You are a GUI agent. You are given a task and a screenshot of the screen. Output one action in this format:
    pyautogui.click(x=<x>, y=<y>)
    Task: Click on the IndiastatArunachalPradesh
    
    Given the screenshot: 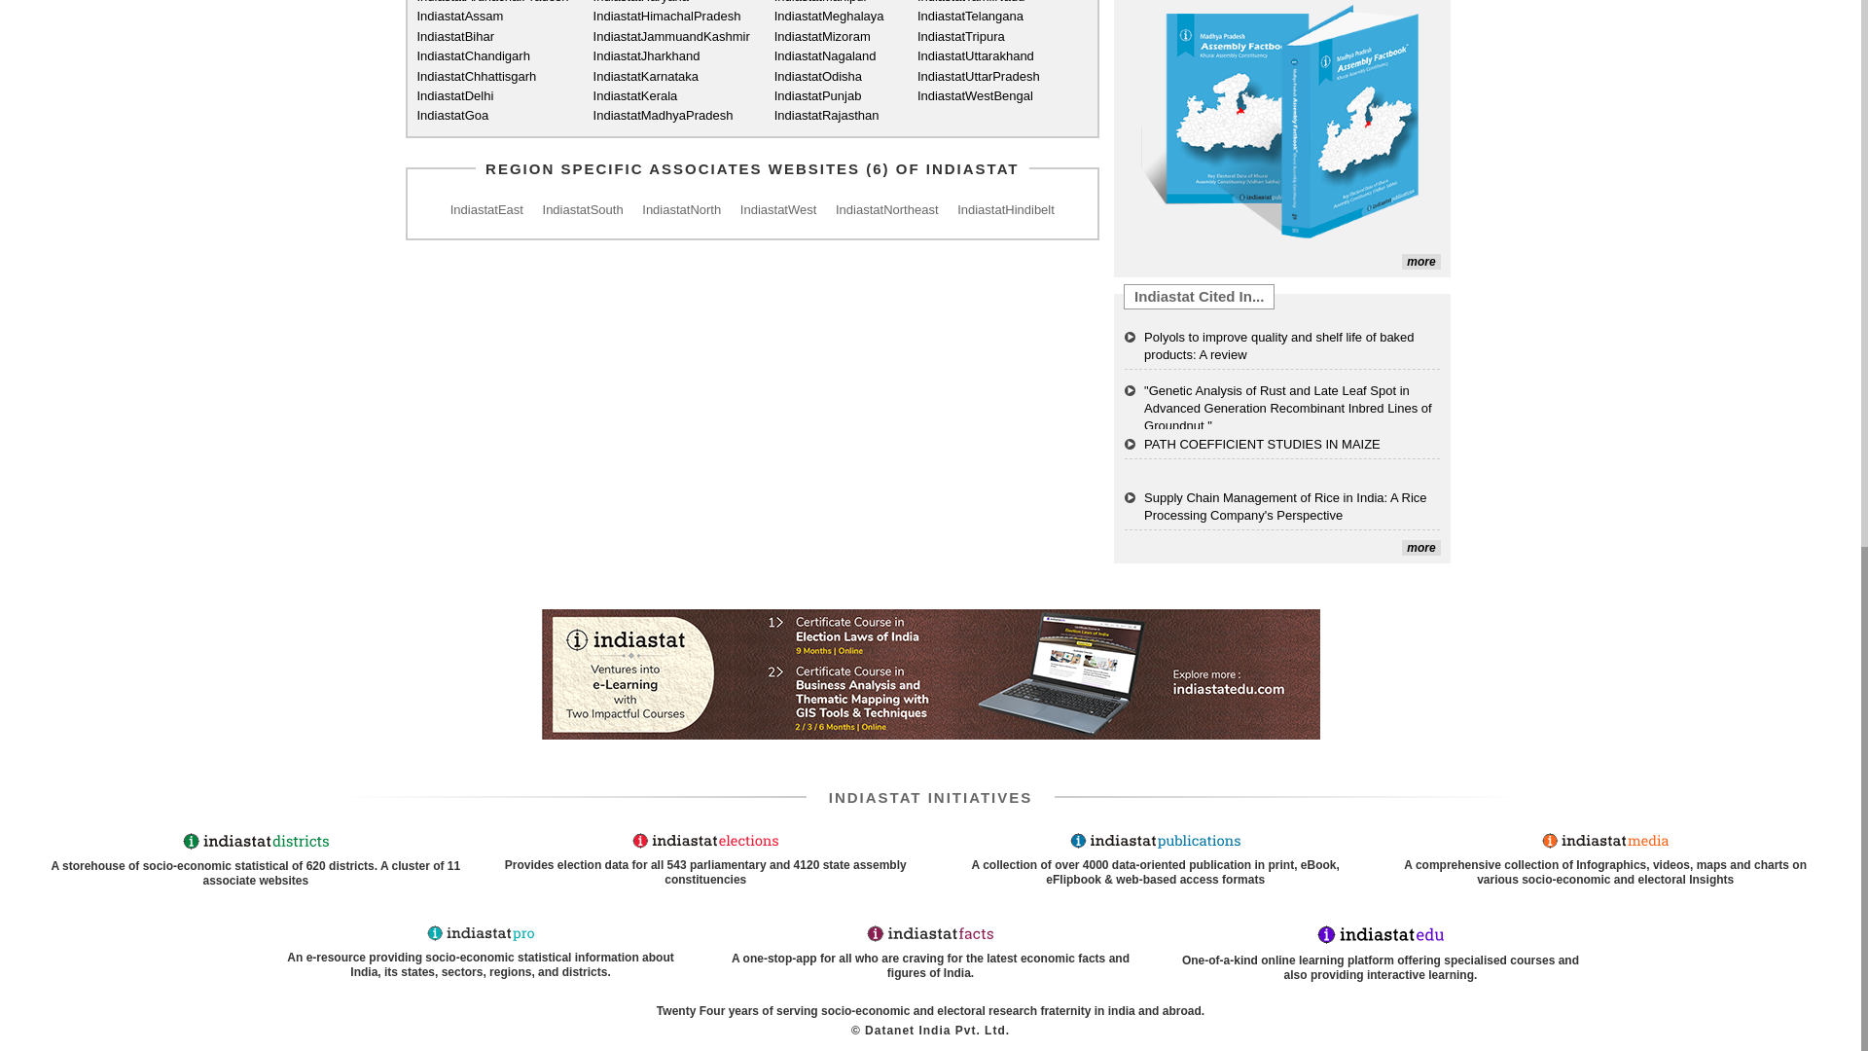 What is the action you would take?
    pyautogui.click(x=492, y=3)
    